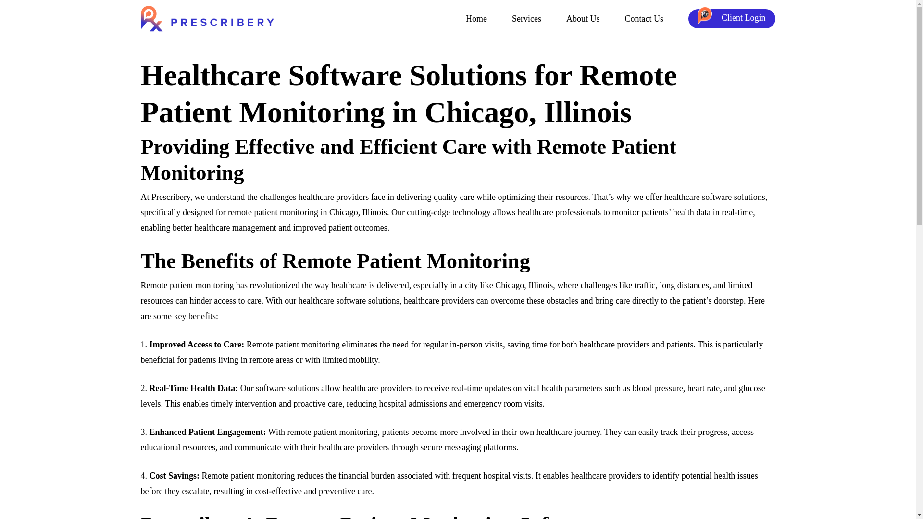 This screenshot has width=923, height=519. What do you see at coordinates (583, 19) in the screenshot?
I see `About Us` at bounding box center [583, 19].